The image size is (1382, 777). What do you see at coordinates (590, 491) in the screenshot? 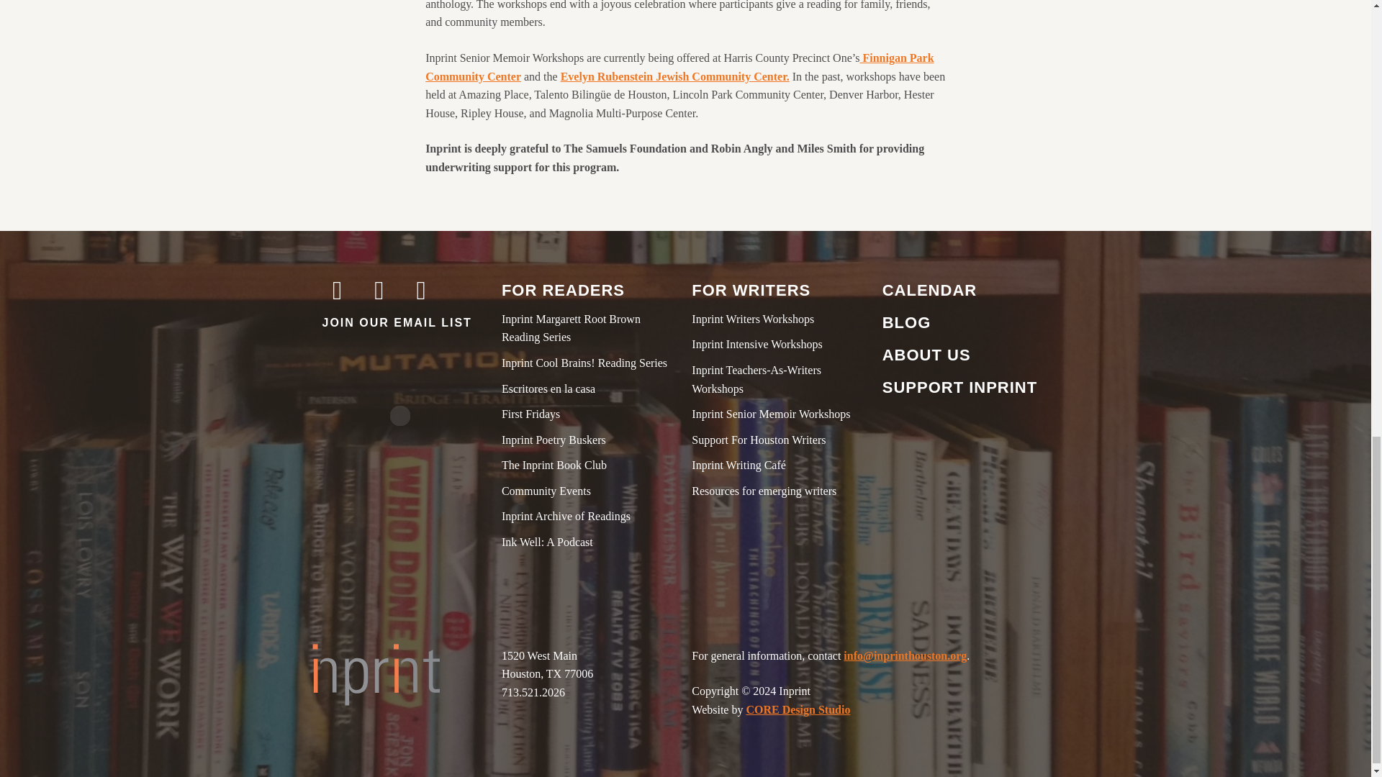
I see `Community Events` at bounding box center [590, 491].